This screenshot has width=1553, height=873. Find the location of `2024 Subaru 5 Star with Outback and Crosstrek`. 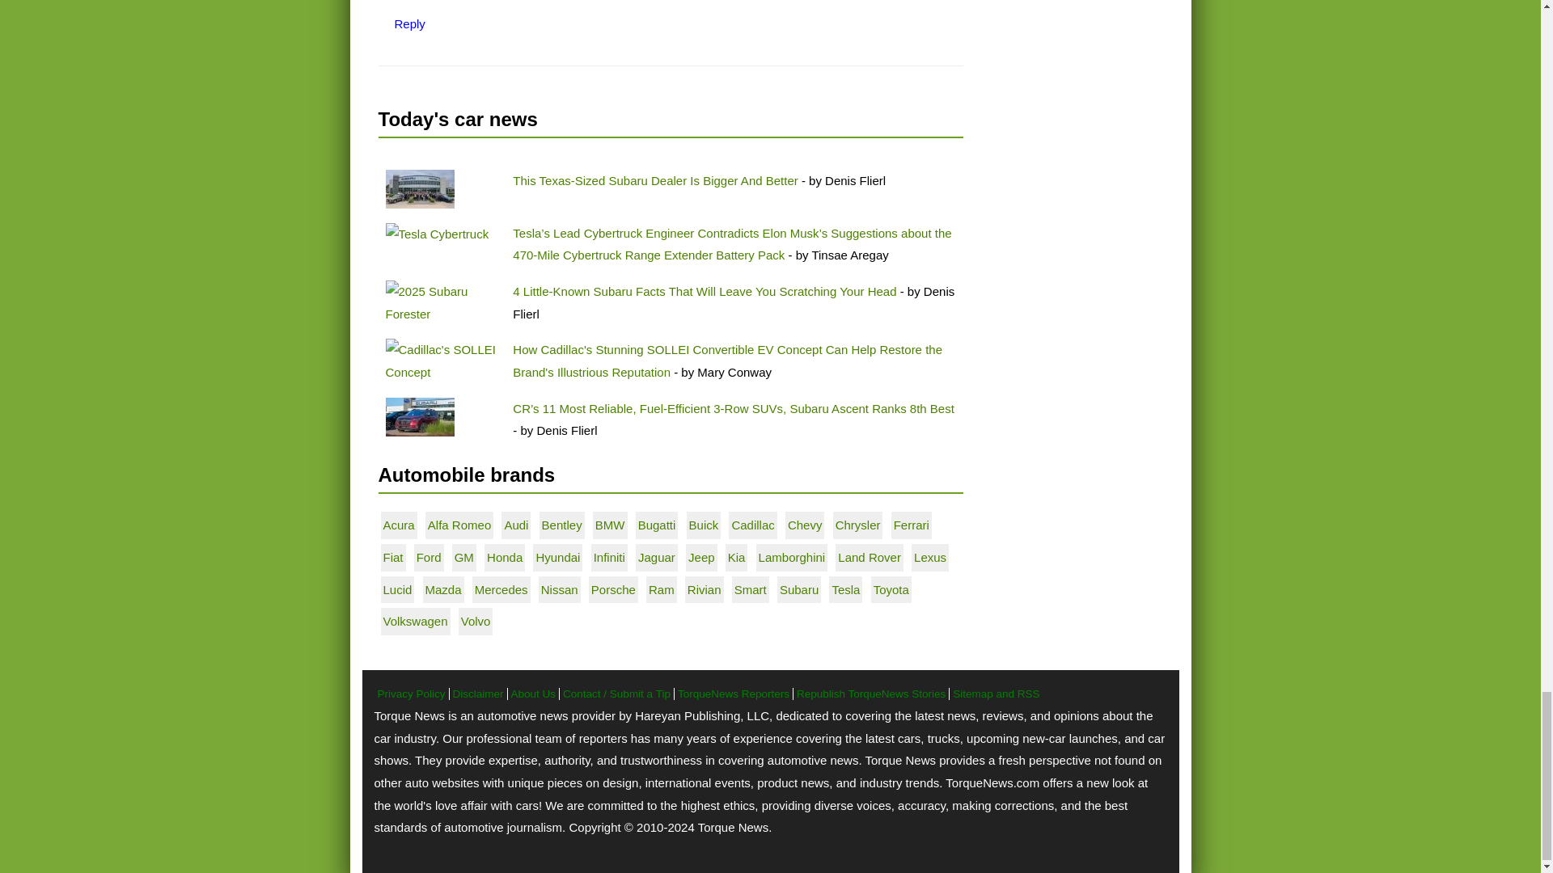

2024 Subaru 5 Star with Outback and Crosstrek is located at coordinates (419, 189).